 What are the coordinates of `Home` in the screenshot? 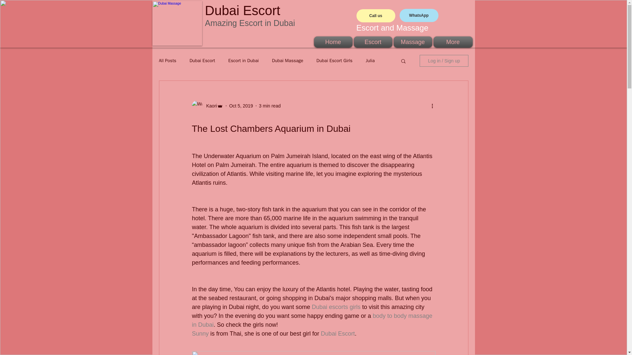 It's located at (333, 42).